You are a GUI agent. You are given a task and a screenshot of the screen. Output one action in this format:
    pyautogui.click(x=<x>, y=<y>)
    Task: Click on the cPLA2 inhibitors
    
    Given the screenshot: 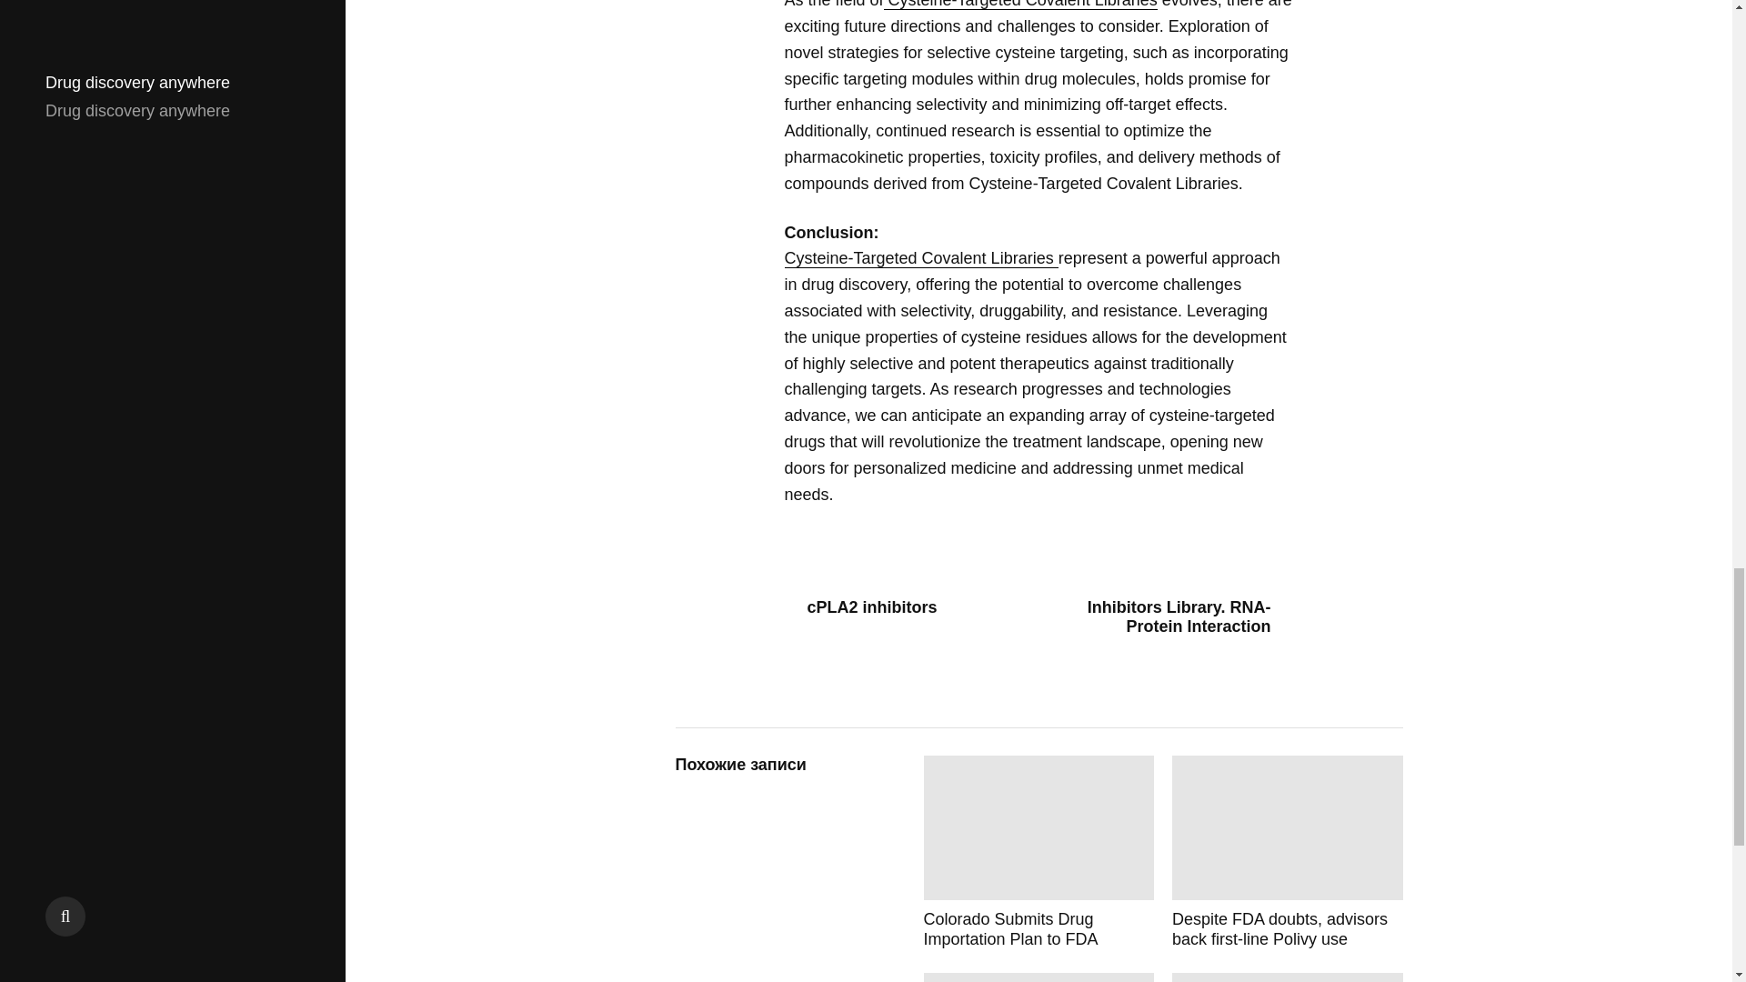 What is the action you would take?
    pyautogui.click(x=904, y=607)
    